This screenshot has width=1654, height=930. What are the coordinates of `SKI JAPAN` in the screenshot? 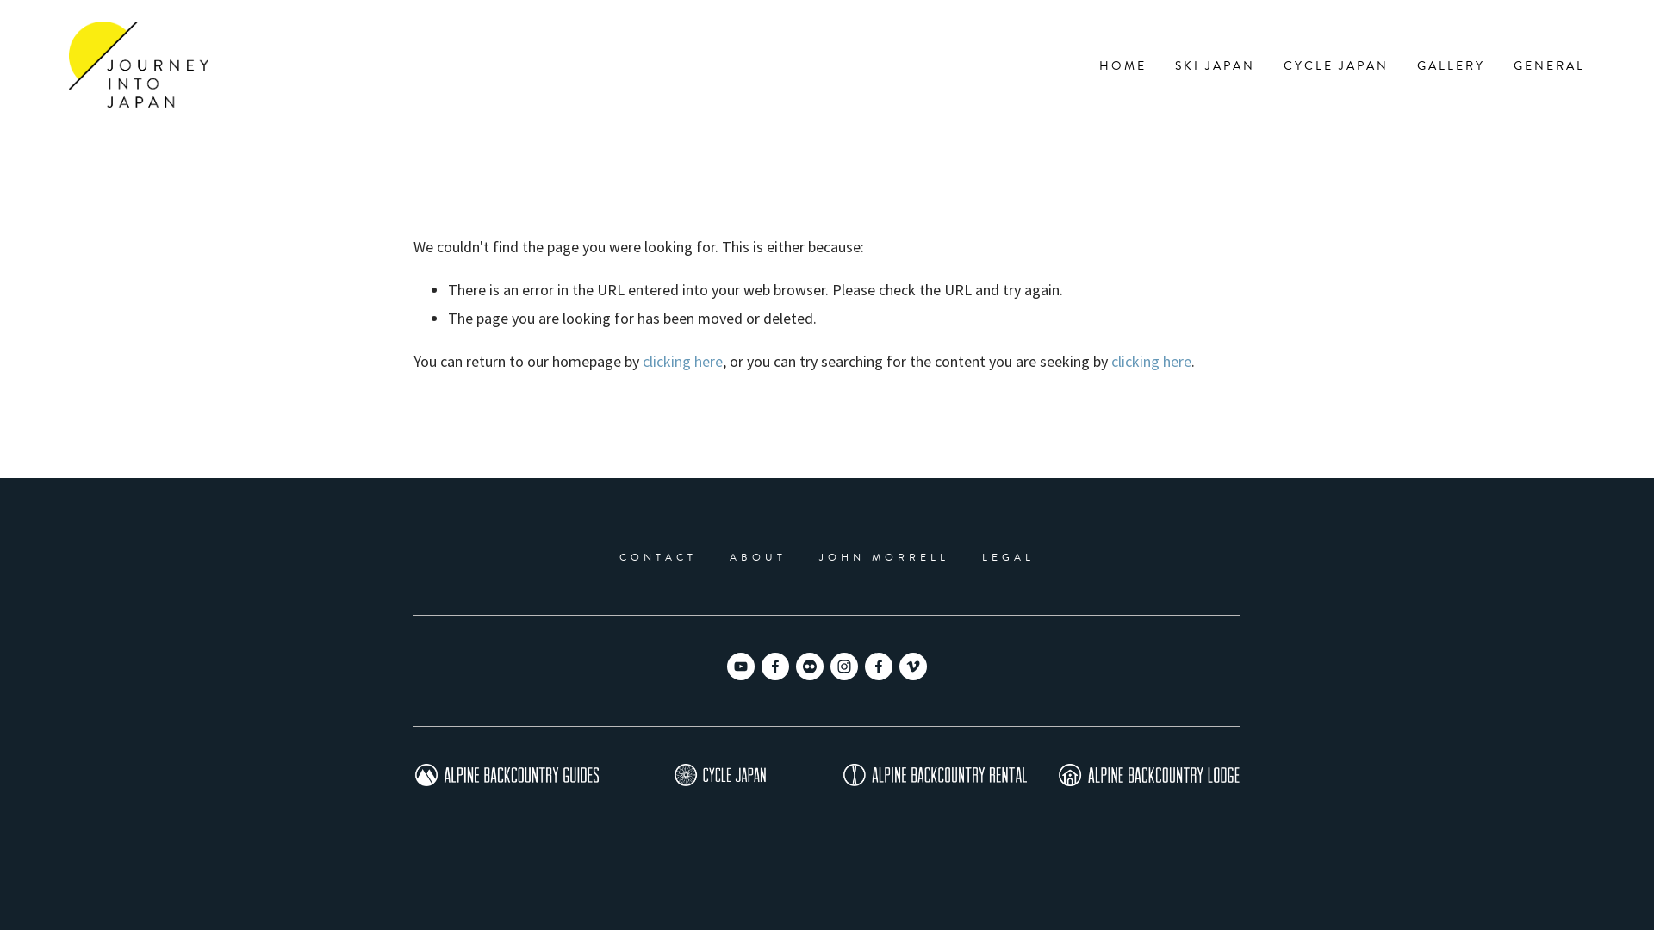 It's located at (1215, 65).